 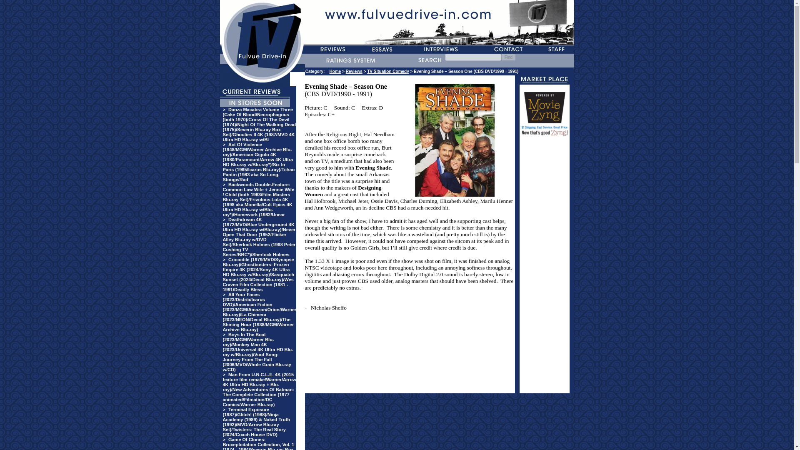 What do you see at coordinates (508, 57) in the screenshot?
I see `Find` at bounding box center [508, 57].